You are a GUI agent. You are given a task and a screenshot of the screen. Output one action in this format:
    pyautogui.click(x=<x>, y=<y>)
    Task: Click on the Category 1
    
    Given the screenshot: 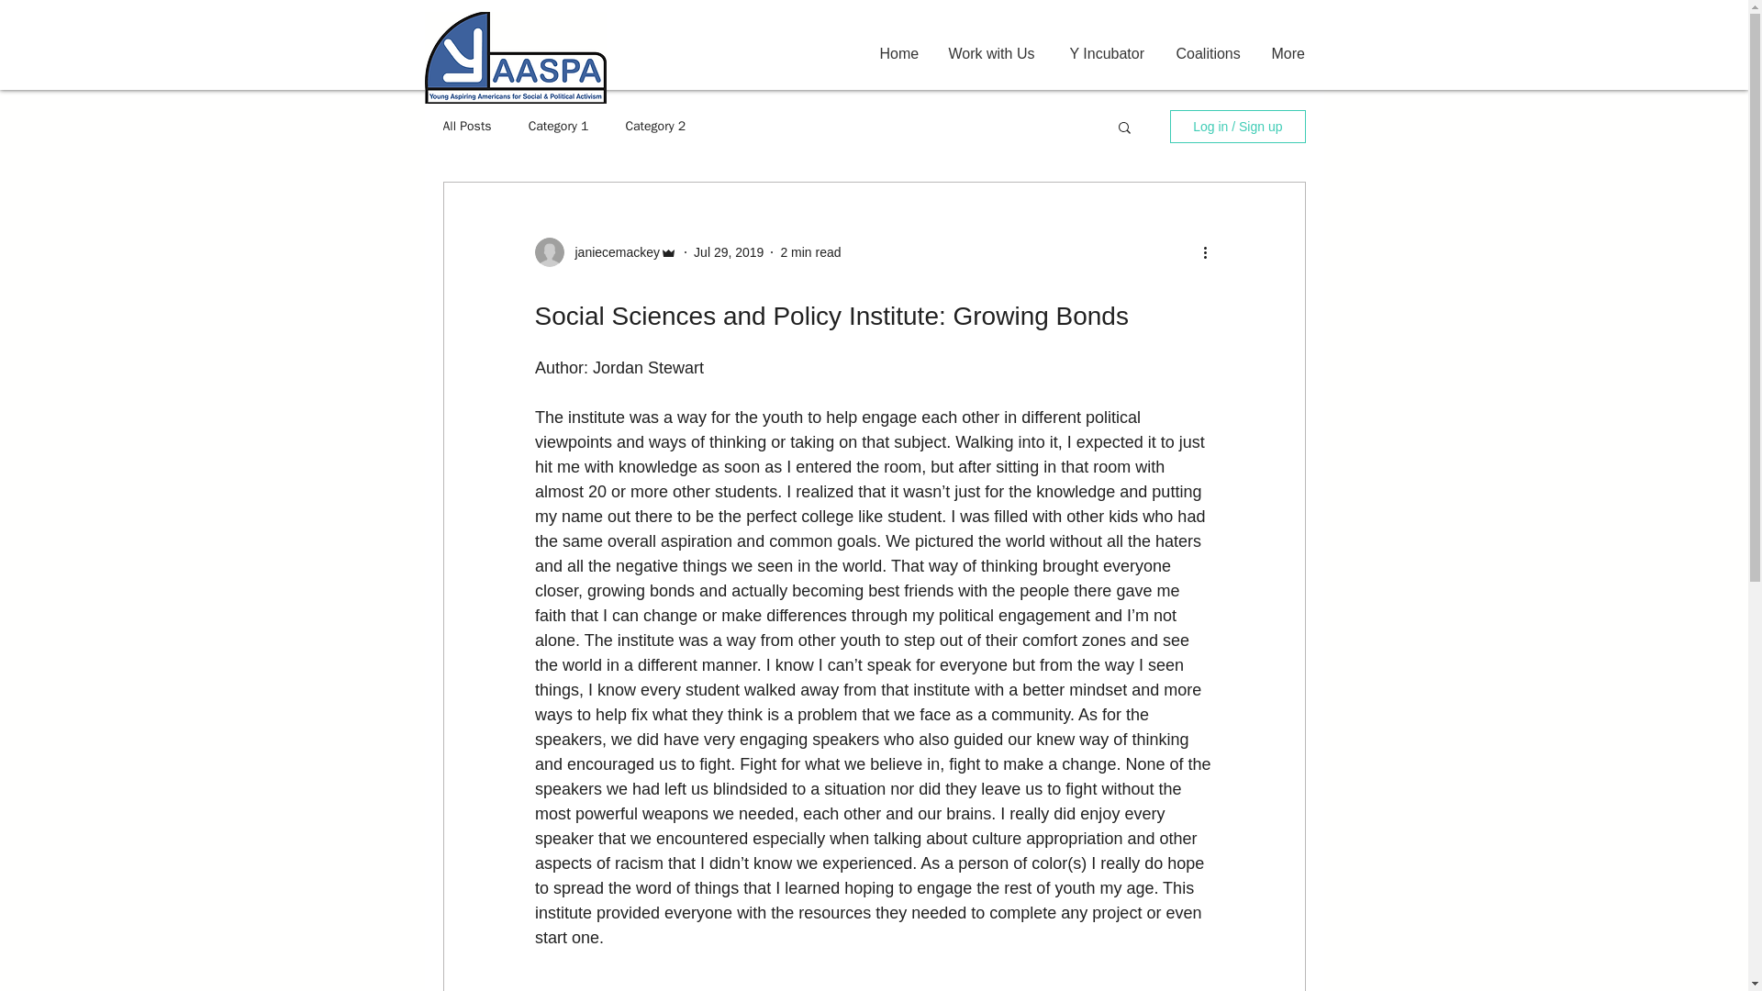 What is the action you would take?
    pyautogui.click(x=558, y=126)
    